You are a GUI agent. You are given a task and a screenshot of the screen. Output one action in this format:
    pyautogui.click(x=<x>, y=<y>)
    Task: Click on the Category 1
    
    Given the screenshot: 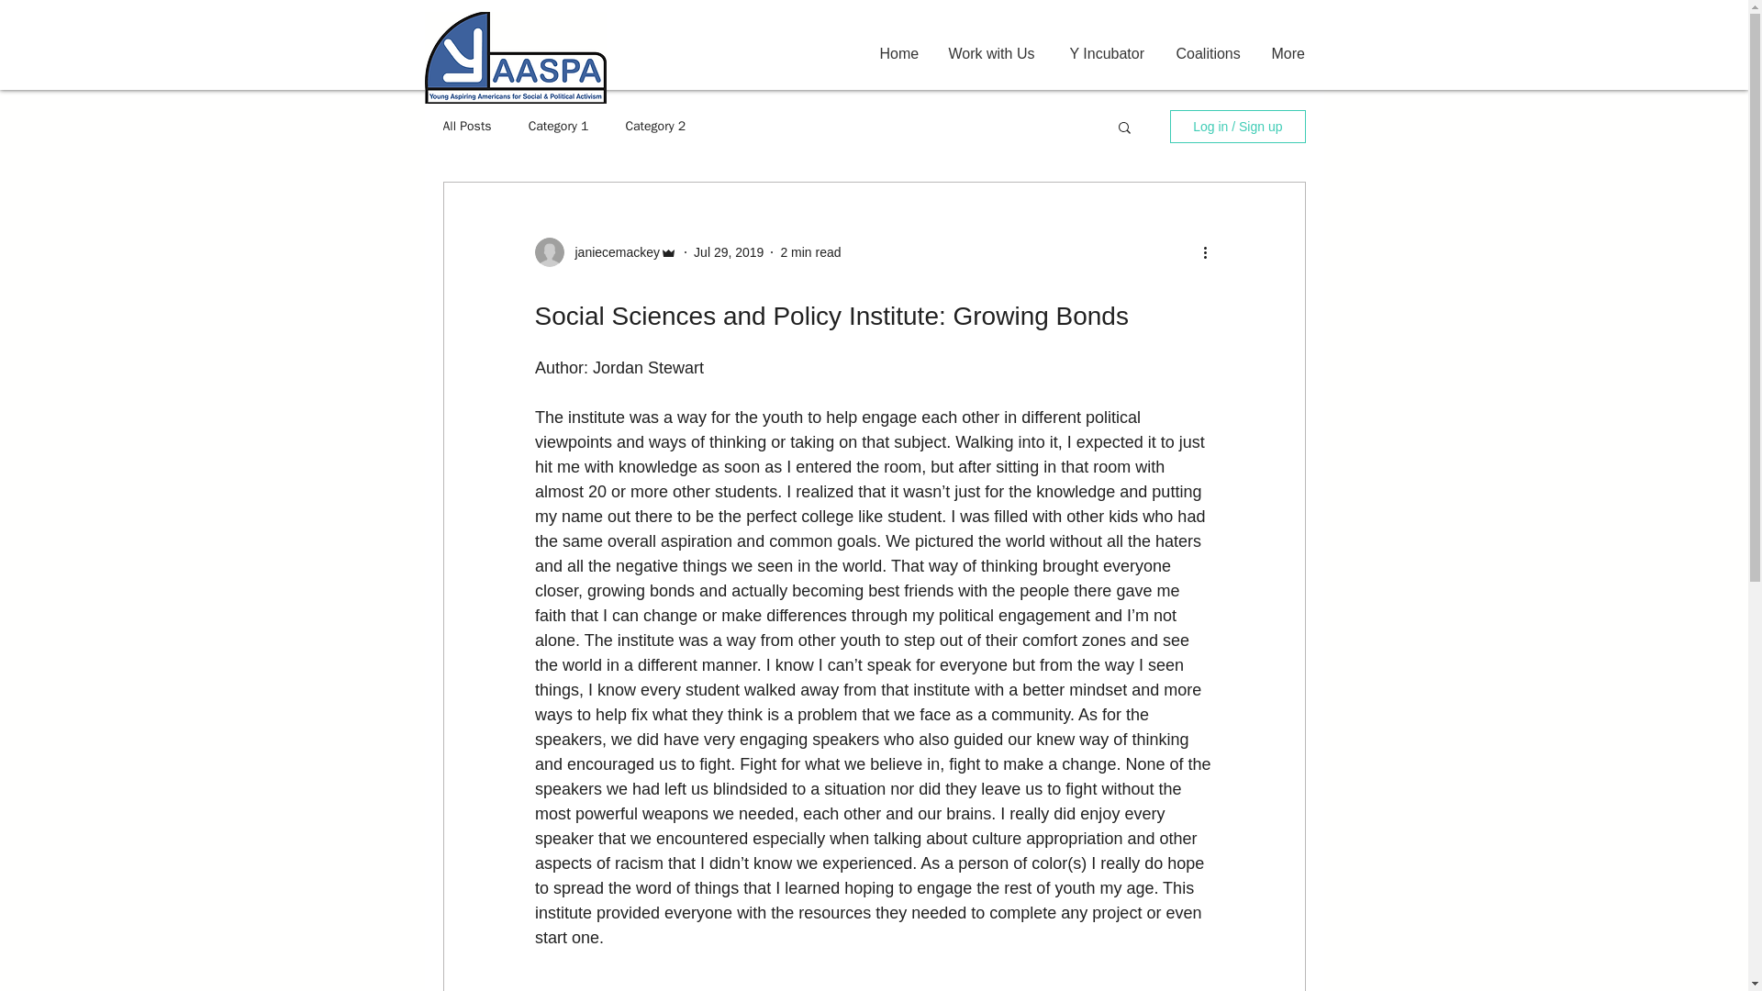 What is the action you would take?
    pyautogui.click(x=558, y=126)
    